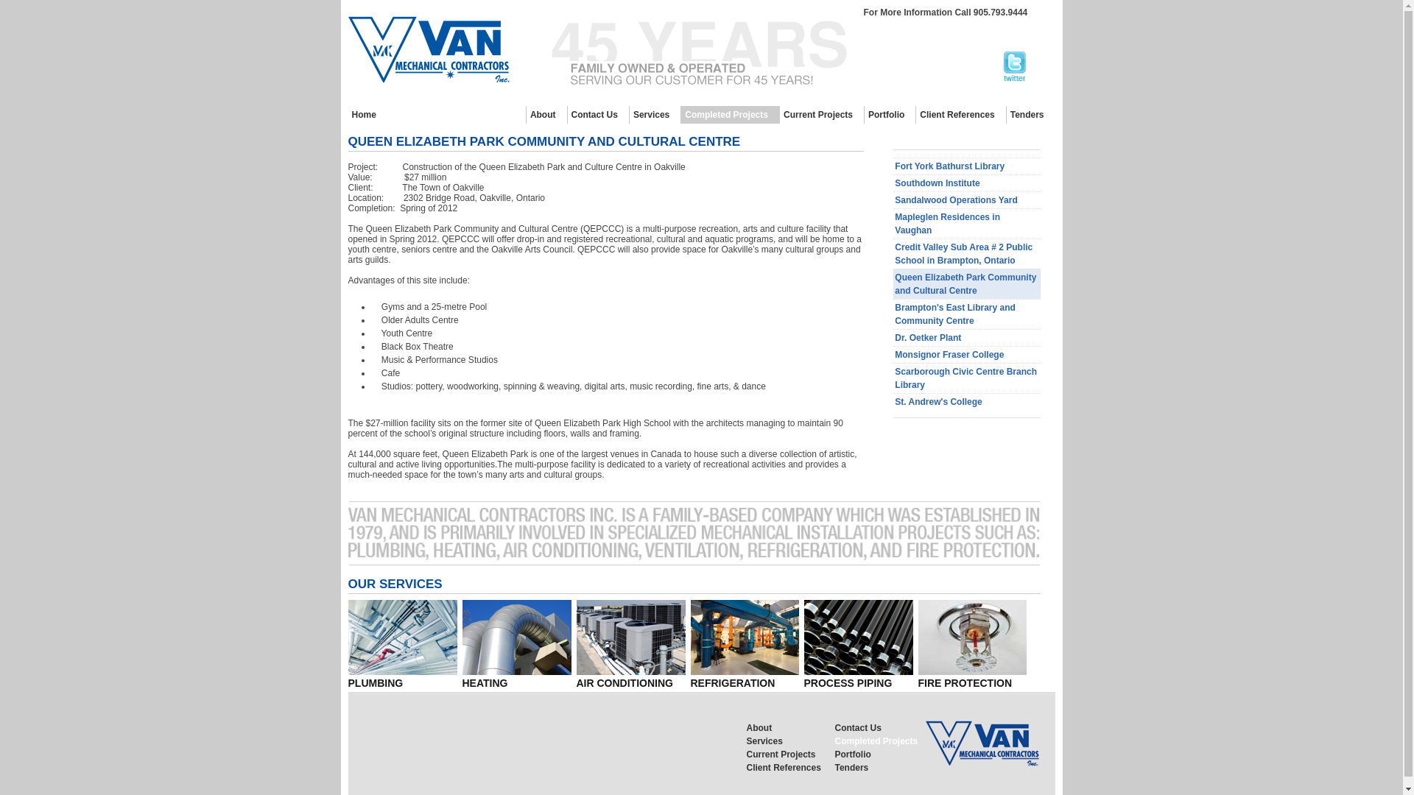 The width and height of the screenshot is (1414, 795). Describe the element at coordinates (654, 115) in the screenshot. I see `Services` at that location.